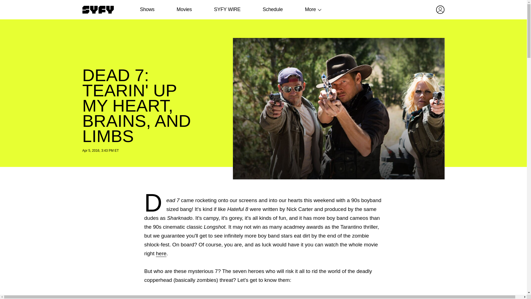  I want to click on Movies, so click(184, 9).